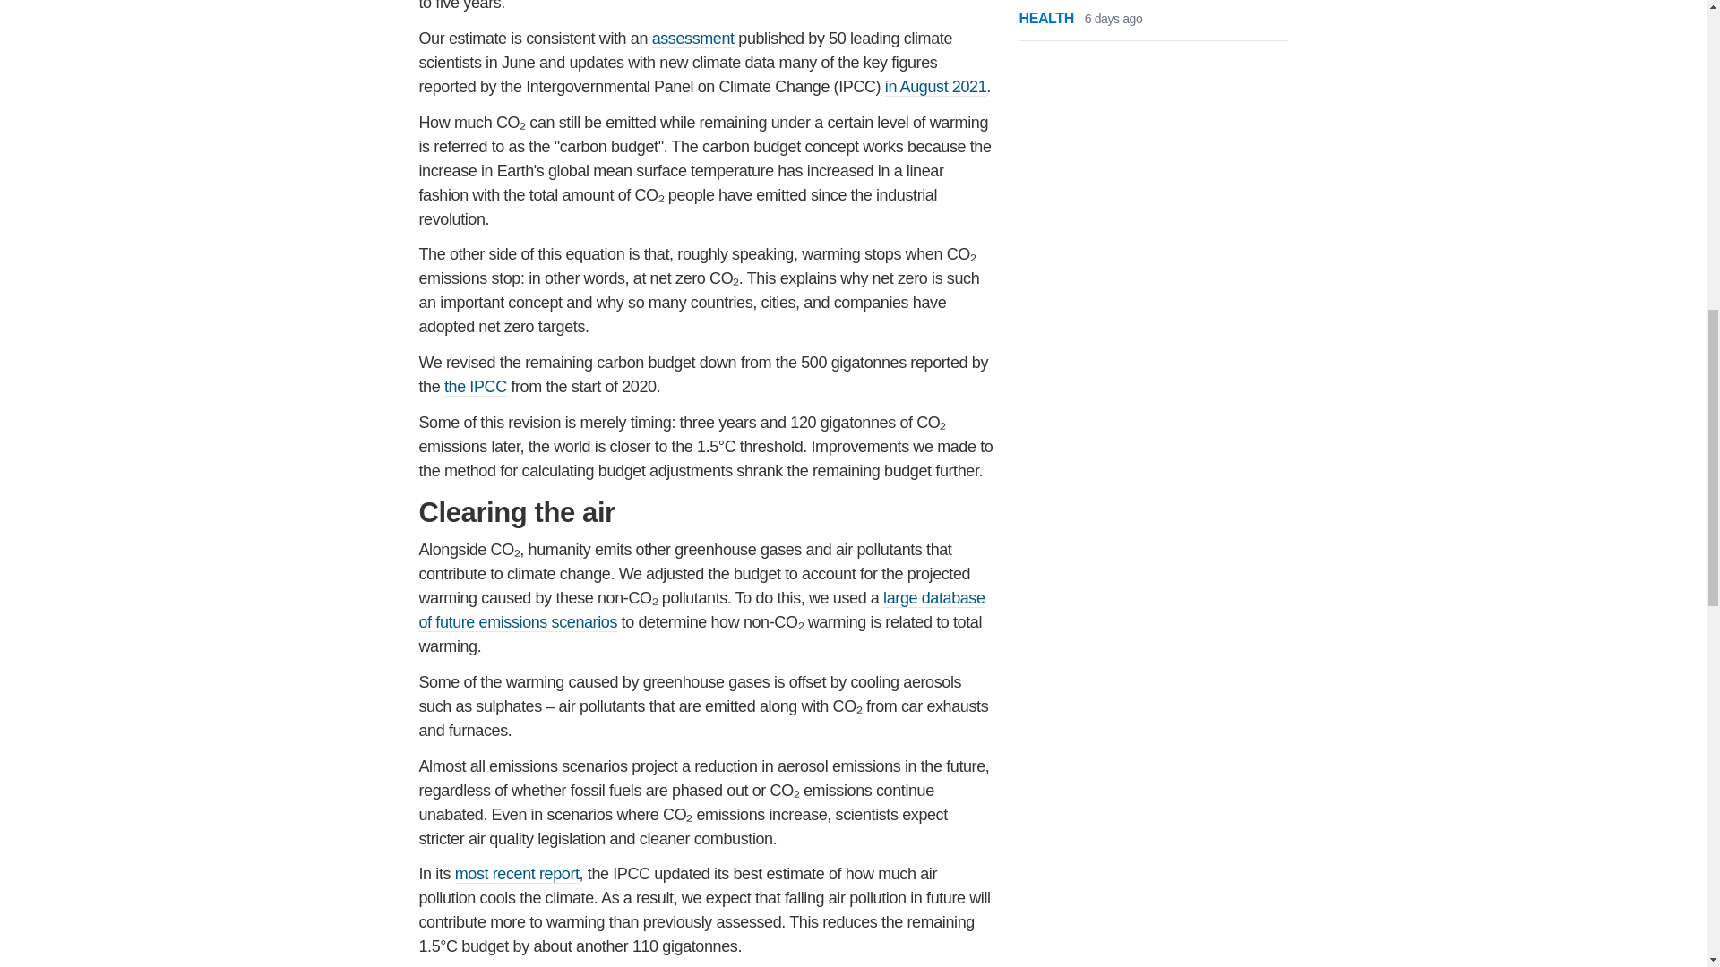 The image size is (1720, 967). Describe the element at coordinates (475, 387) in the screenshot. I see `the IPCC` at that location.